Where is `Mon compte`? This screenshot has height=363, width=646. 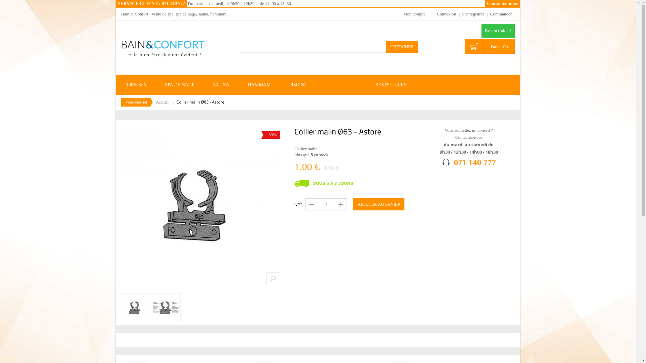 Mon compte is located at coordinates (417, 14).